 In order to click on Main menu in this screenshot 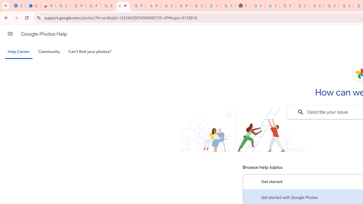, I will do `click(10, 34)`.